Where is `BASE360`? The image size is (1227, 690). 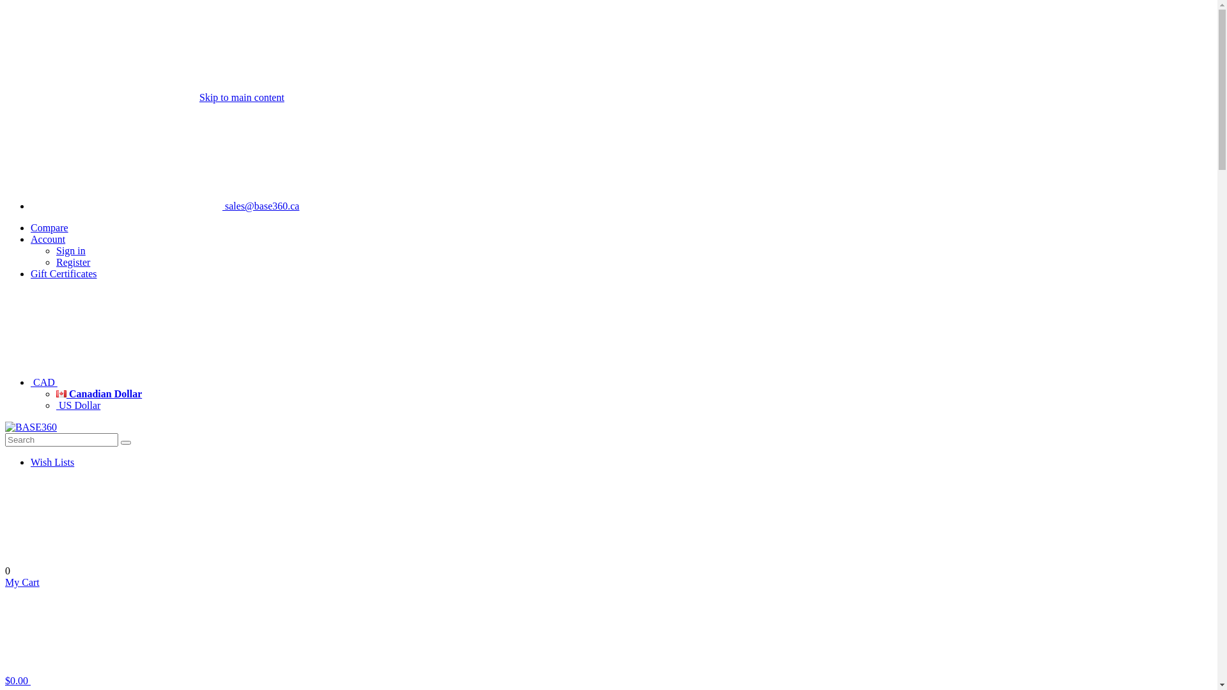 BASE360 is located at coordinates (31, 427).